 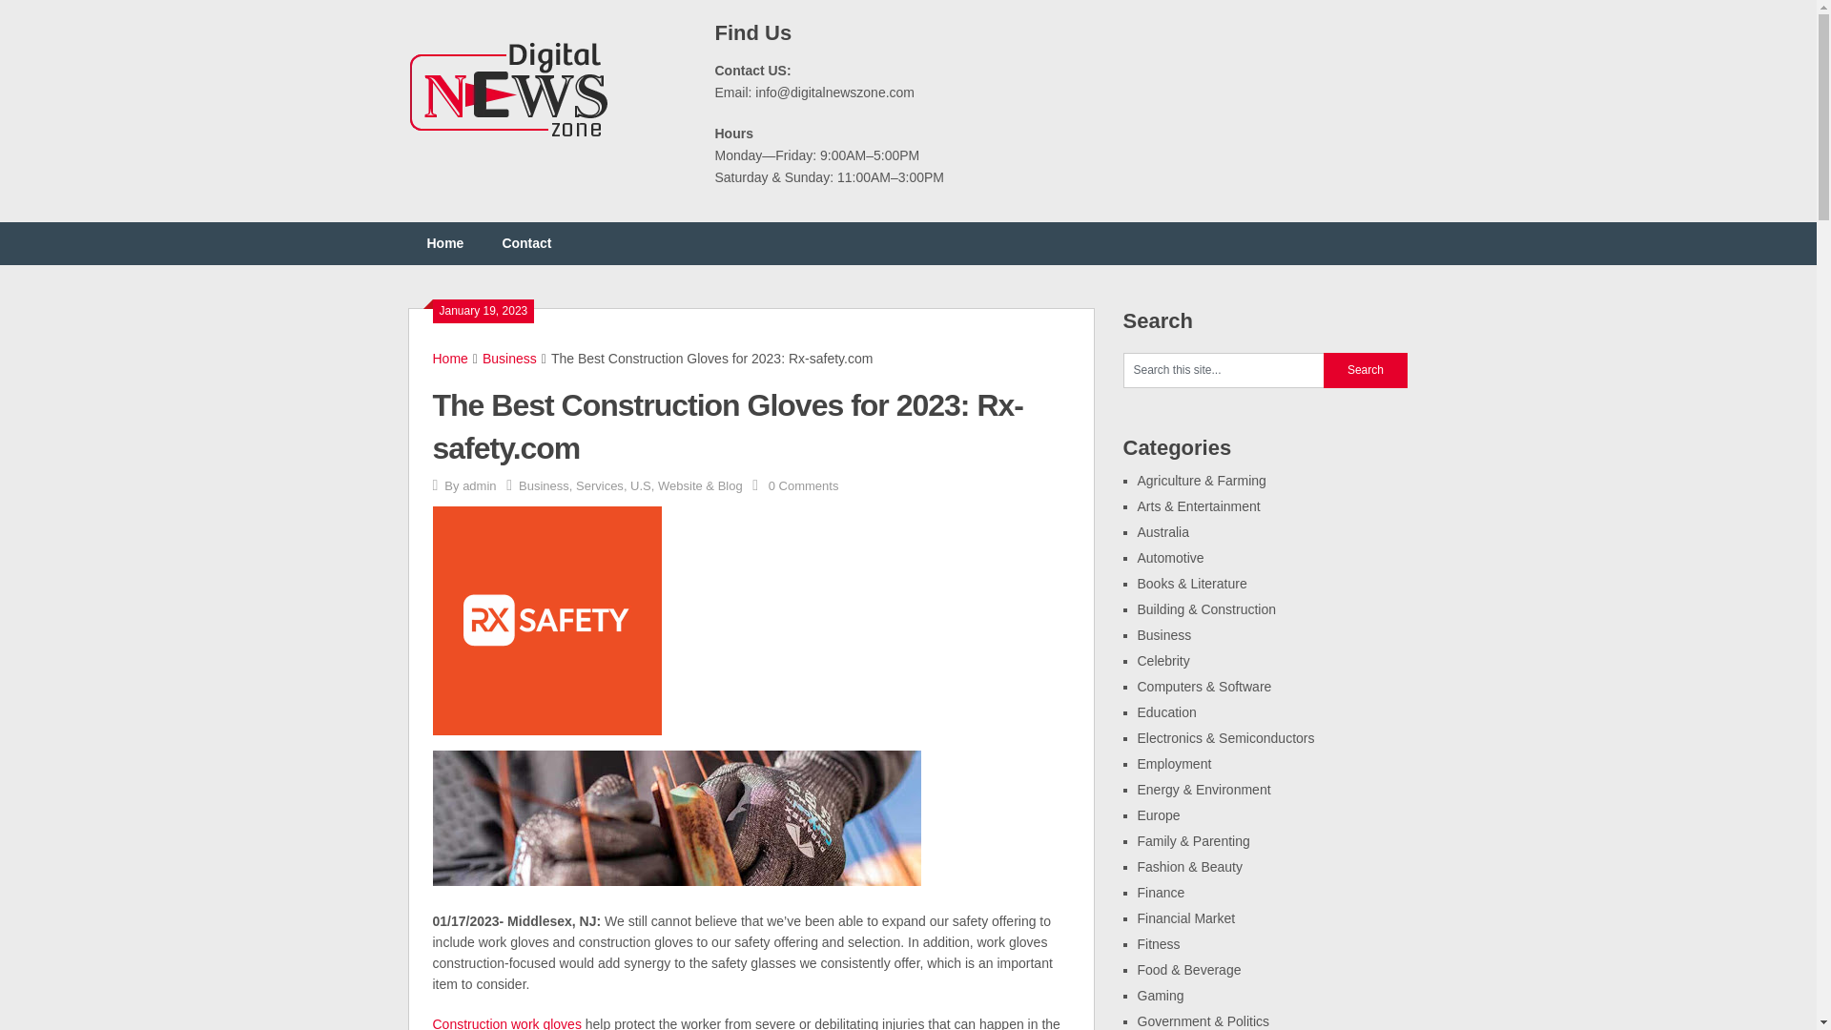 I want to click on Business, so click(x=1163, y=634).